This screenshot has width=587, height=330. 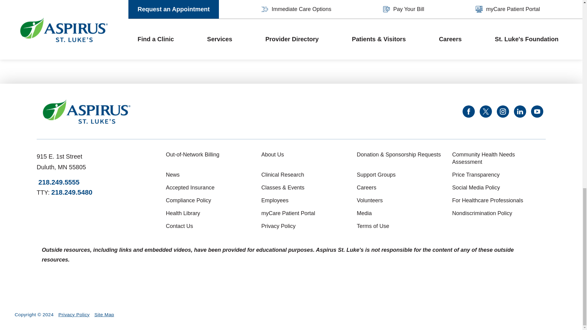 What do you see at coordinates (87, 112) in the screenshot?
I see `Aspirus St. Luke's` at bounding box center [87, 112].